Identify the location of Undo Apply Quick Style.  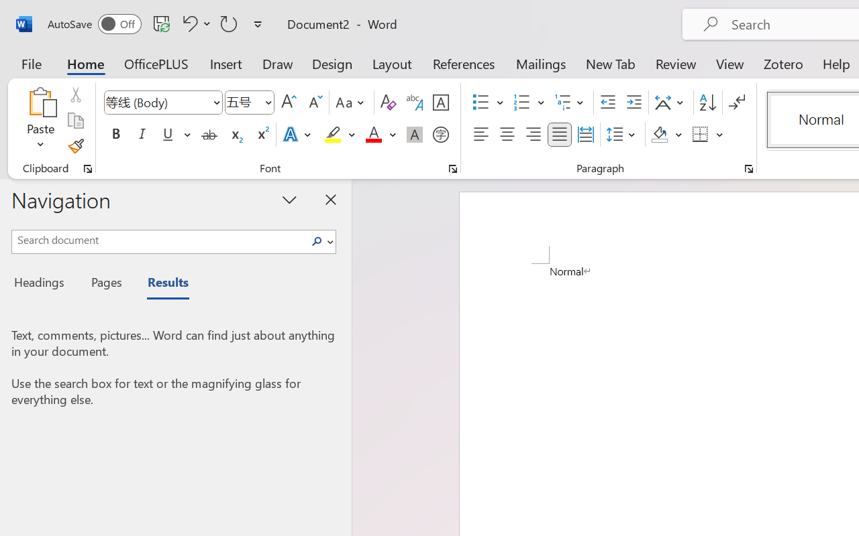
(188, 23).